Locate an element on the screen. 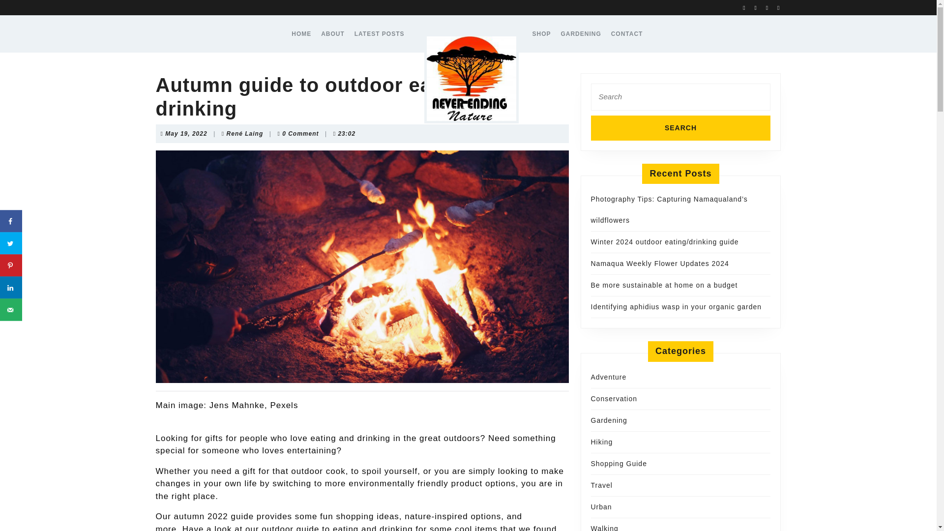 This screenshot has height=531, width=944. HOME is located at coordinates (770, 7).